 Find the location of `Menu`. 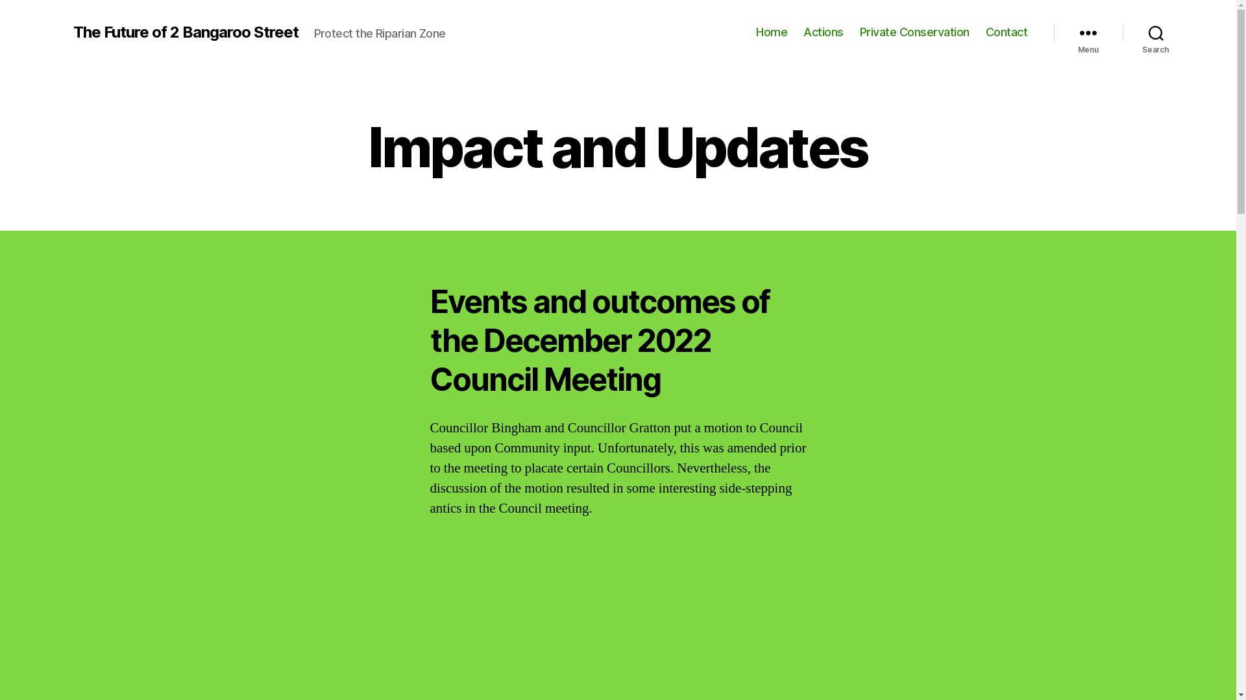

Menu is located at coordinates (1088, 32).